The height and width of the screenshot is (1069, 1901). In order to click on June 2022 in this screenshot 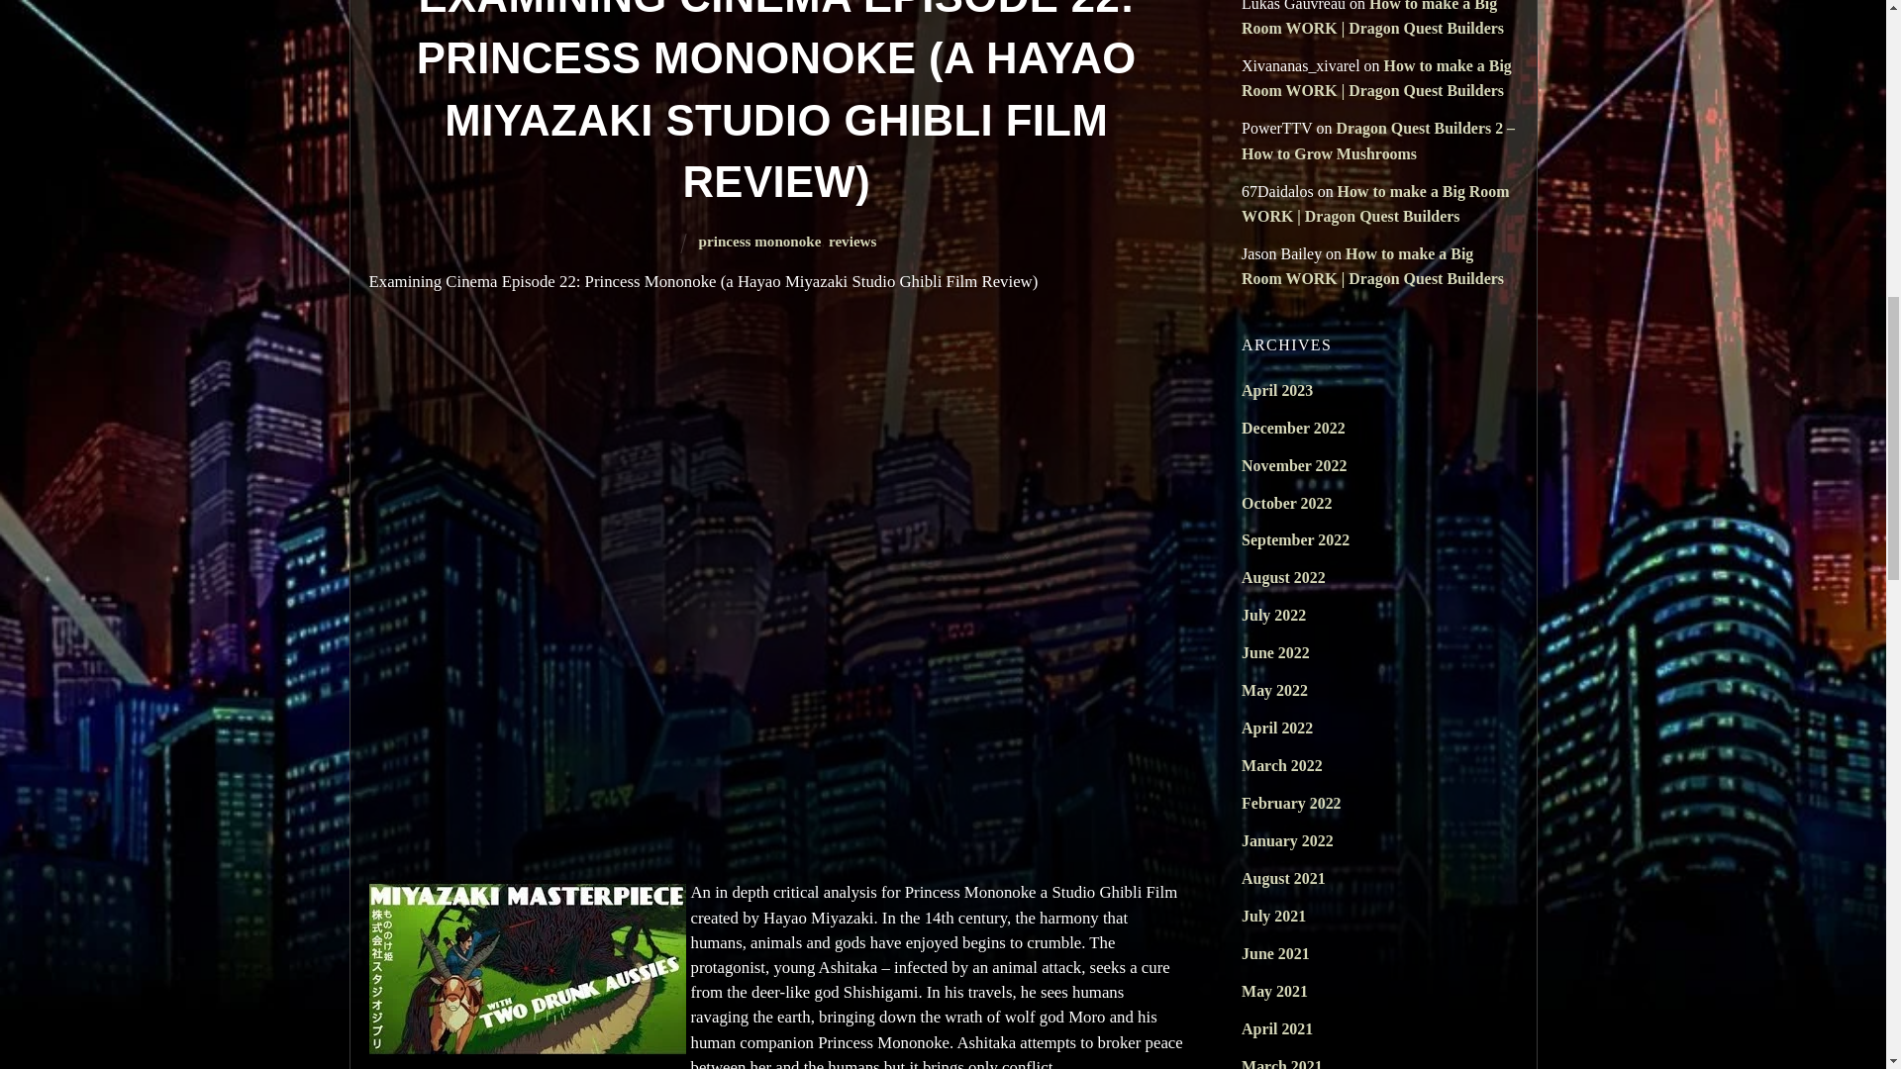, I will do `click(1275, 653)`.